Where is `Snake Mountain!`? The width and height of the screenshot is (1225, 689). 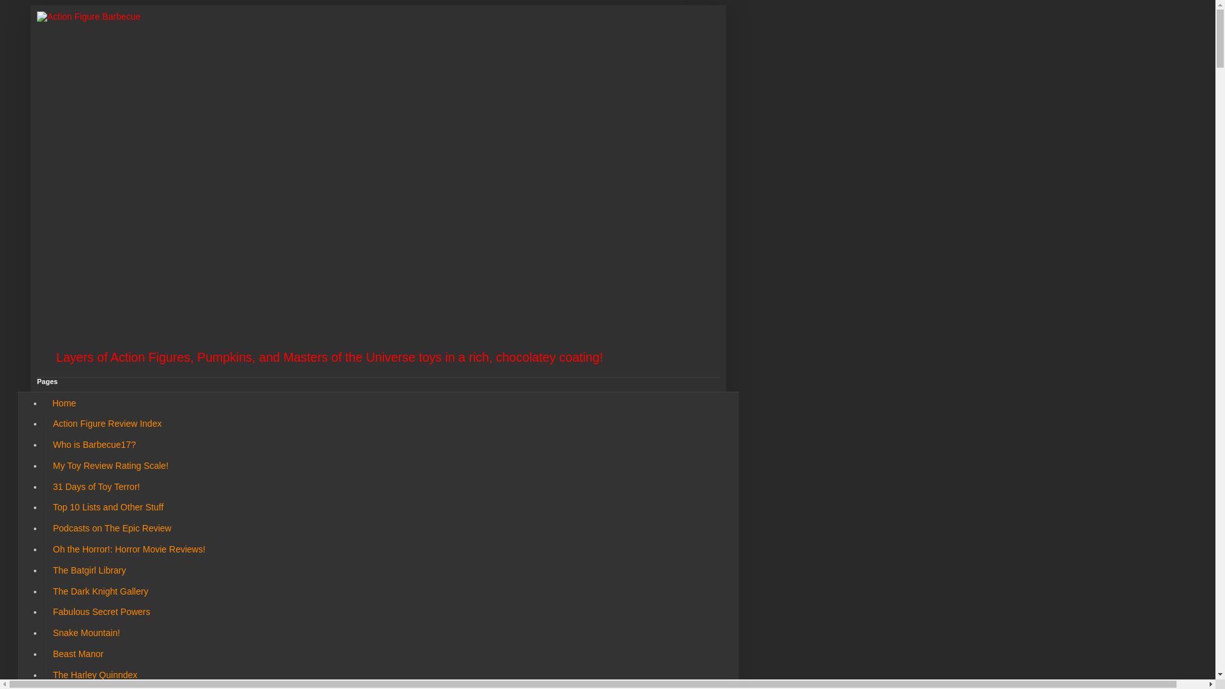
Snake Mountain! is located at coordinates (85, 633).